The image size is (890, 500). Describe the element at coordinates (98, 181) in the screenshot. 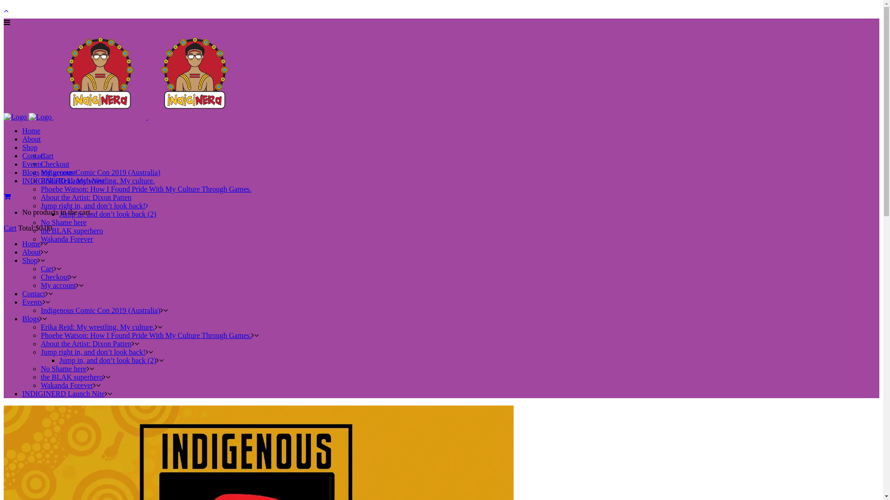

I see `Erika Reid: My wrestling. My culture.` at that location.